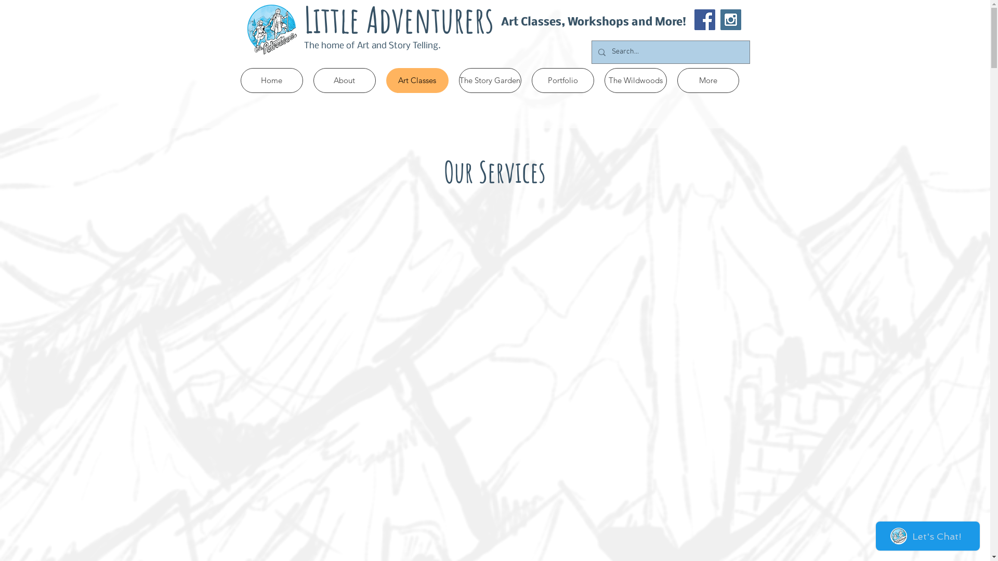 This screenshot has height=561, width=998. I want to click on The Wildwoods, so click(635, 81).